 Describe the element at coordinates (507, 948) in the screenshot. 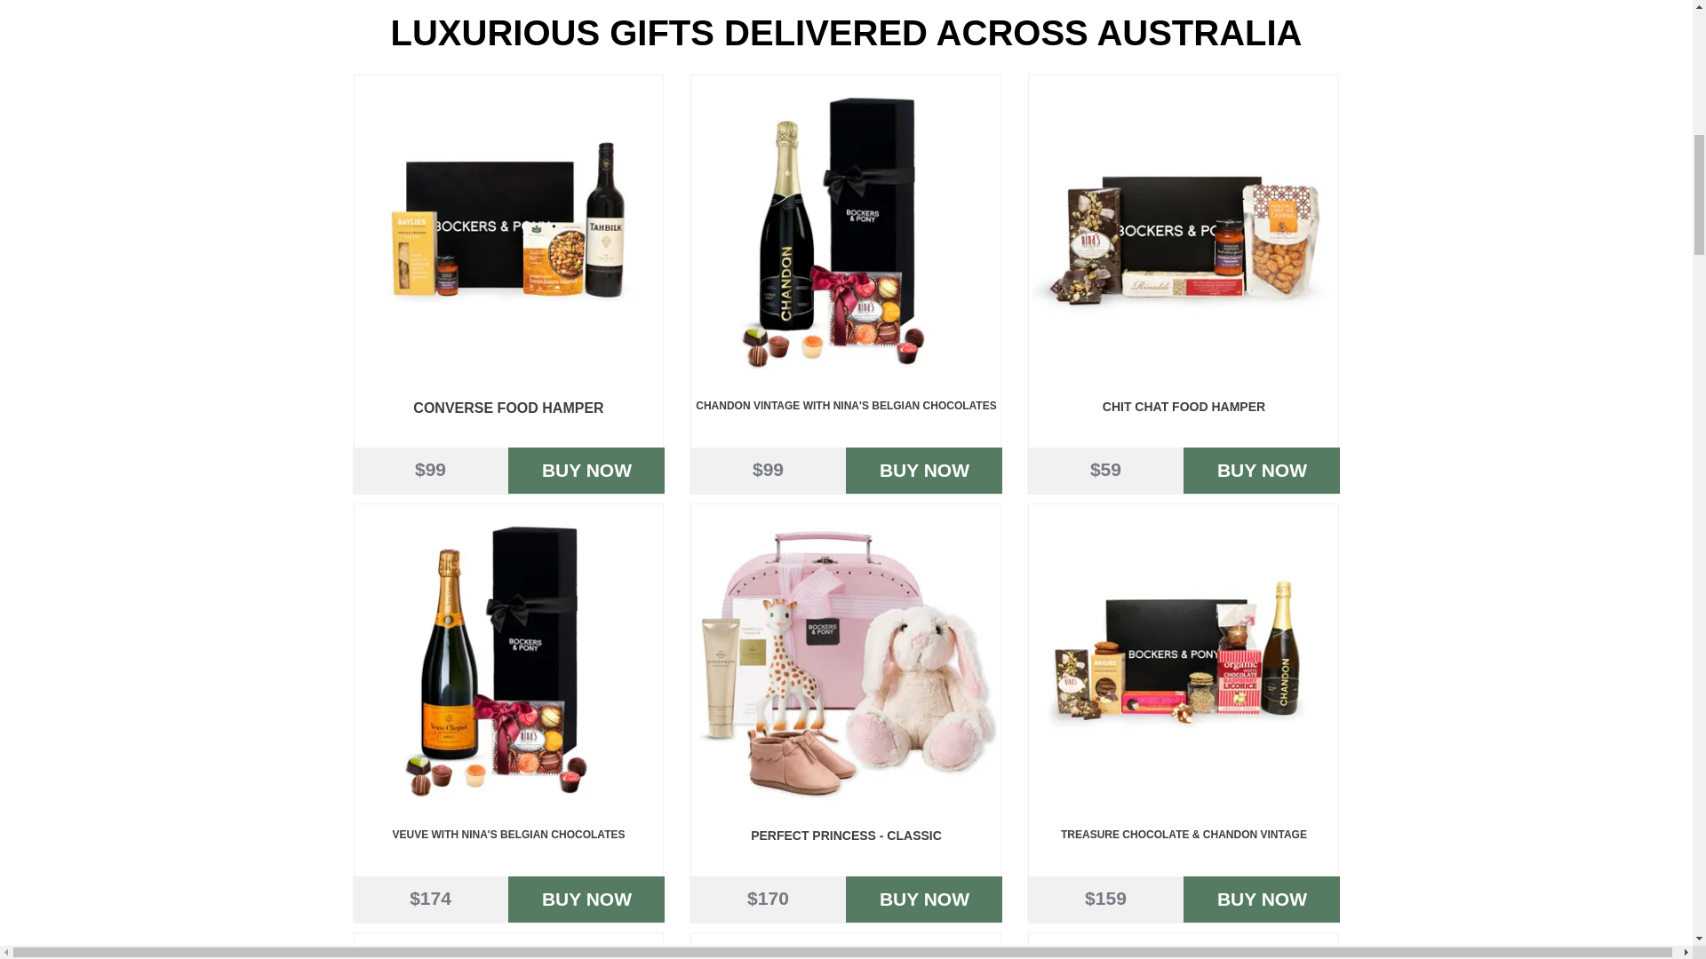

I see `Henschke Euphonium with Nina's Belgian Chocolates` at that location.